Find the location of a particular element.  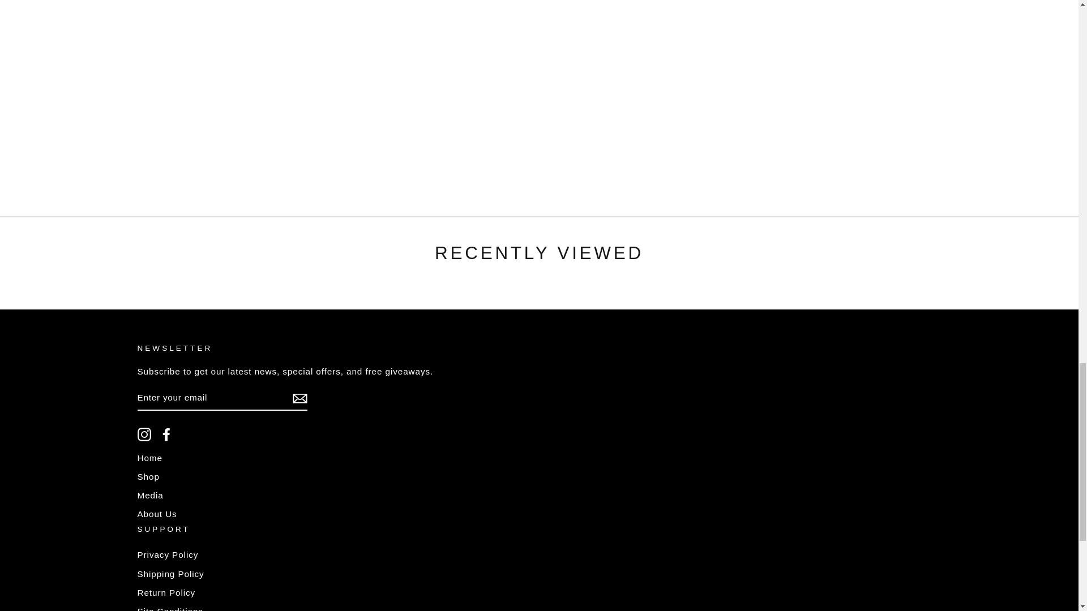

Revolting Performance on Facebook is located at coordinates (166, 434).